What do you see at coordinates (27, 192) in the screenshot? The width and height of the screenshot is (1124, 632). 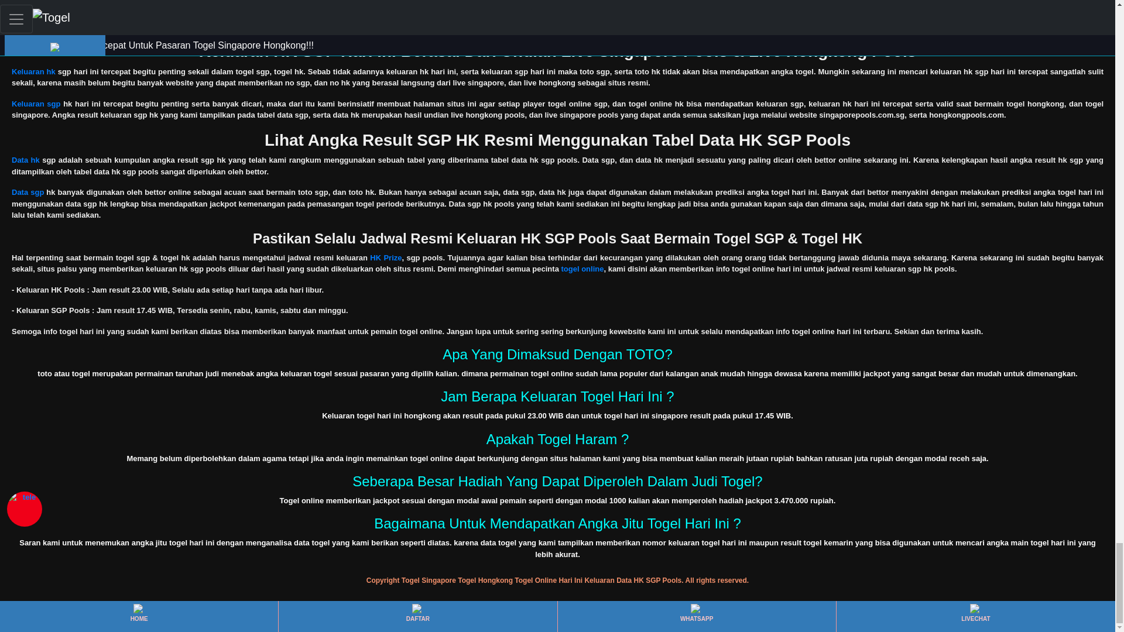 I see `Data sgp` at bounding box center [27, 192].